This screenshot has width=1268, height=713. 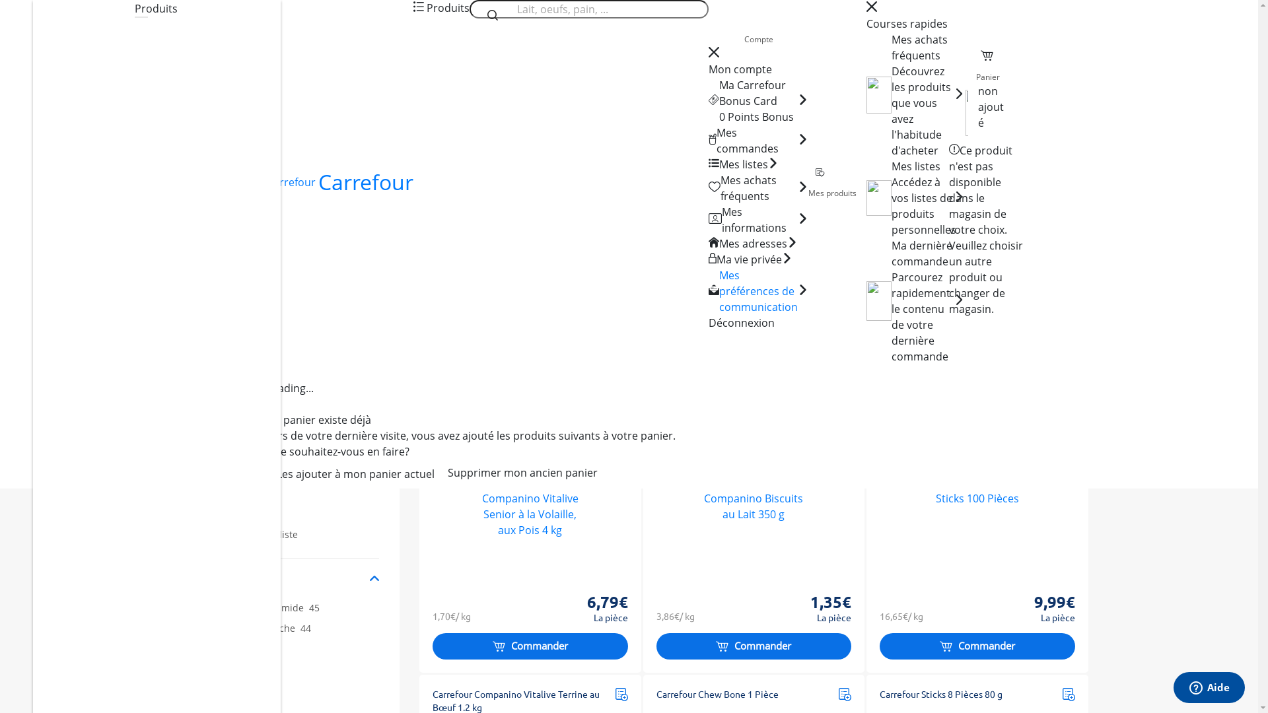 I want to click on Ma Carrefour Bonus Card, so click(x=758, y=93).